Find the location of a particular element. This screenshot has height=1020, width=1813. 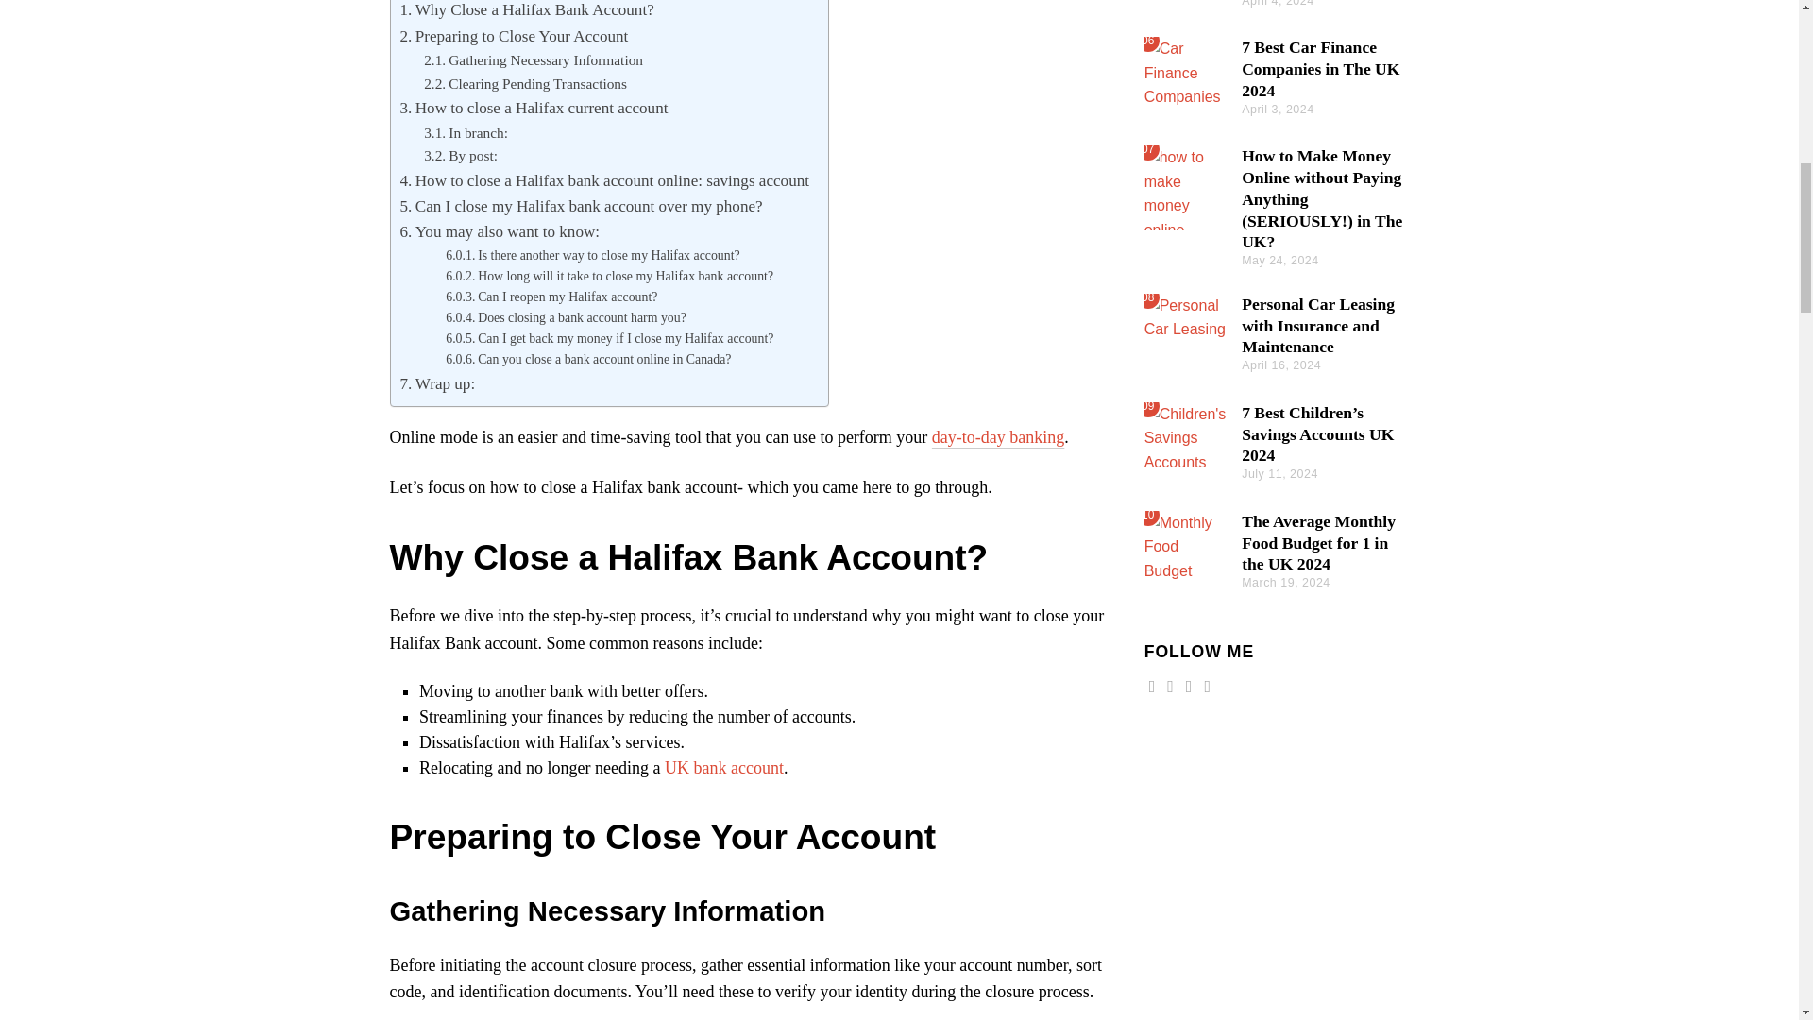

Preparing to Close Your Account is located at coordinates (515, 36).